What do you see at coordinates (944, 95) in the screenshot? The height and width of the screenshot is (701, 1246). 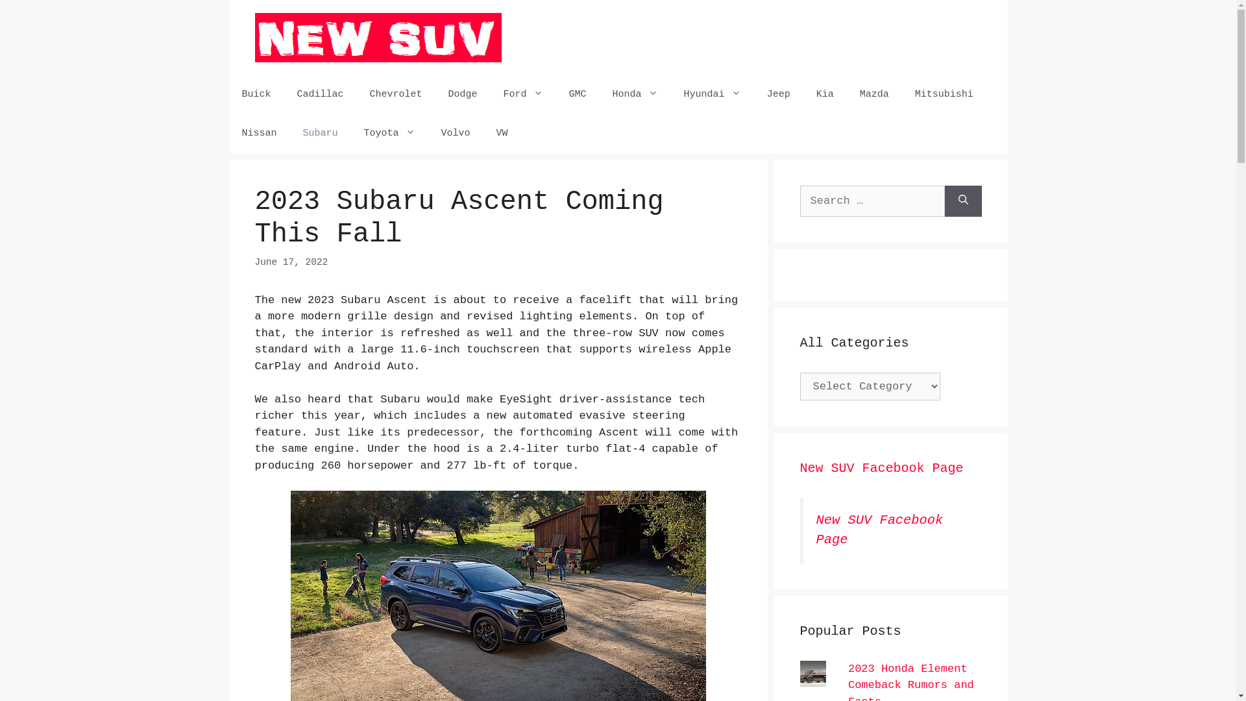 I see `Mitsubishi` at bounding box center [944, 95].